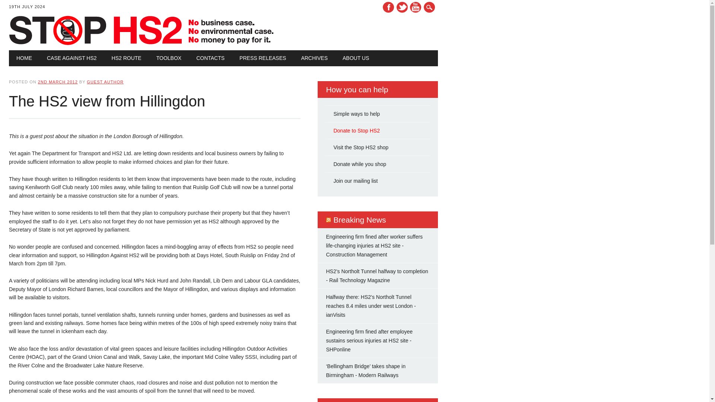 The width and height of the screenshot is (715, 402). Describe the element at coordinates (356, 114) in the screenshot. I see `Simple ways to help` at that location.